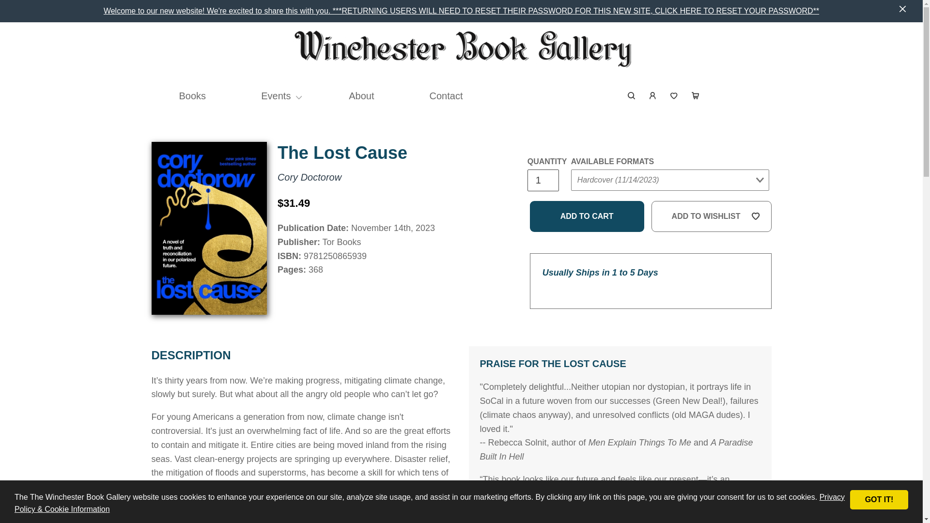 The width and height of the screenshot is (930, 523). Describe the element at coordinates (587, 216) in the screenshot. I see `Add to cart` at that location.